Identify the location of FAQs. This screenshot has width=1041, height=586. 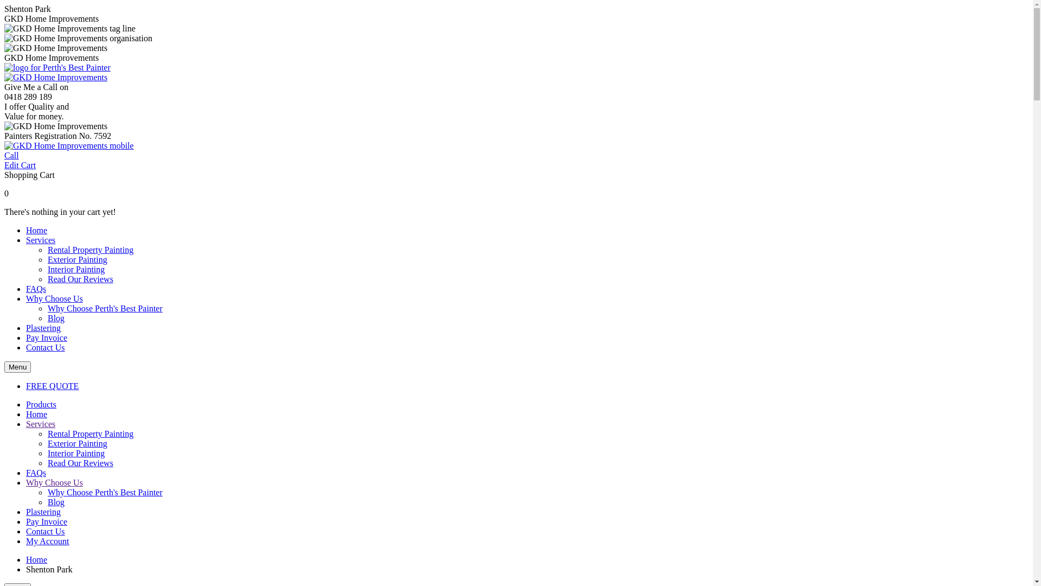
(36, 289).